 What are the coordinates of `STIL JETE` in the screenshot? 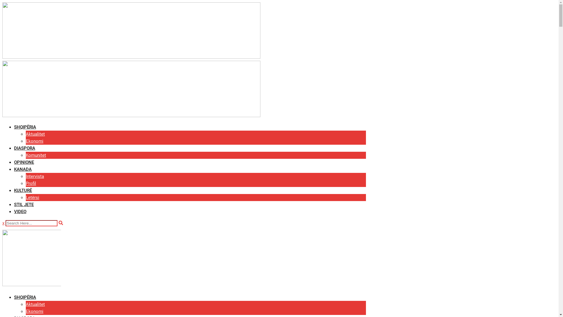 It's located at (24, 205).